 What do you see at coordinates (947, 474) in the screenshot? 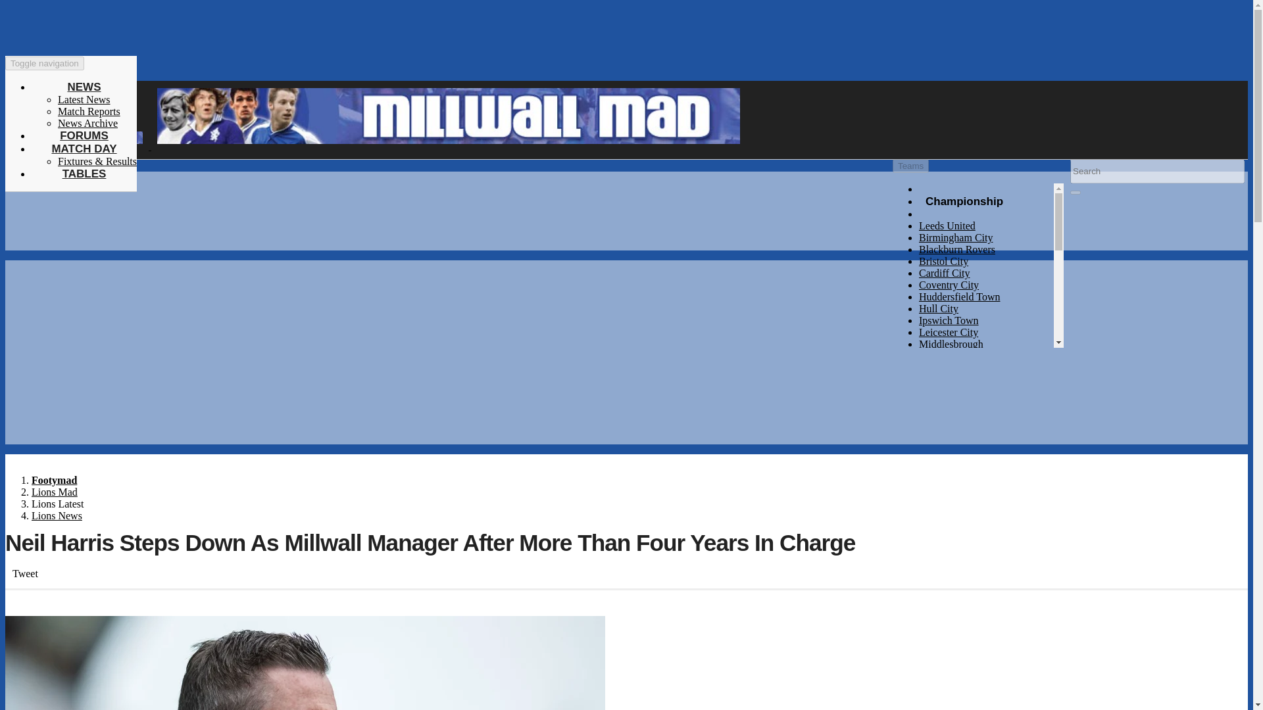
I see `Swansea City` at bounding box center [947, 474].